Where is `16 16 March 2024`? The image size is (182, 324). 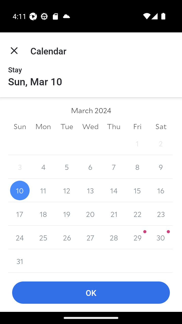
16 16 March 2024 is located at coordinates (161, 190).